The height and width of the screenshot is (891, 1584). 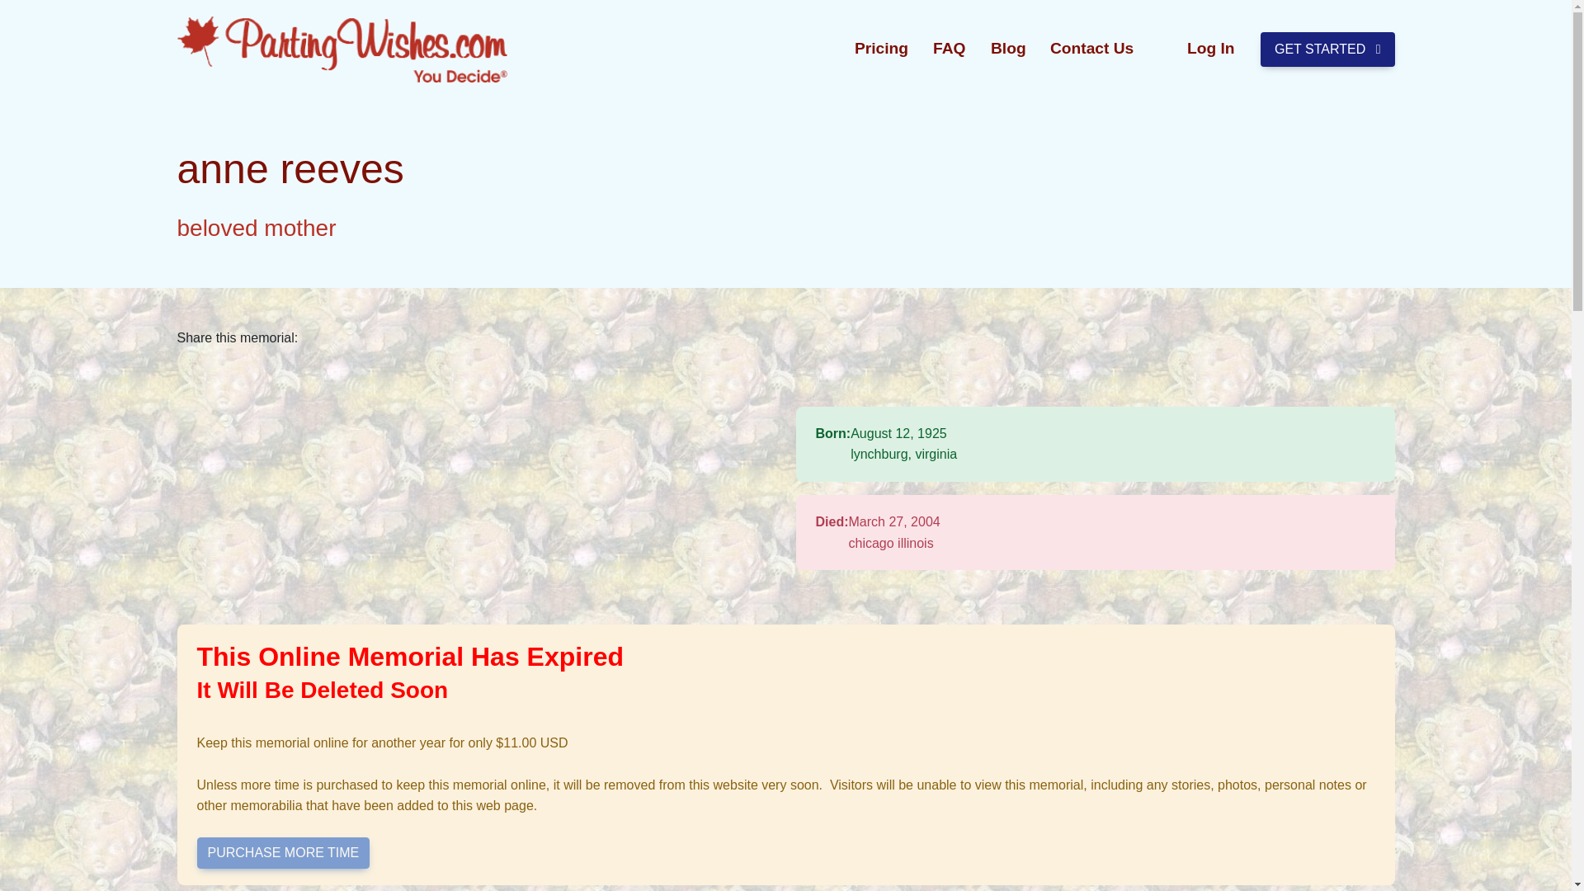 I want to click on Purchase more time, so click(x=282, y=853).